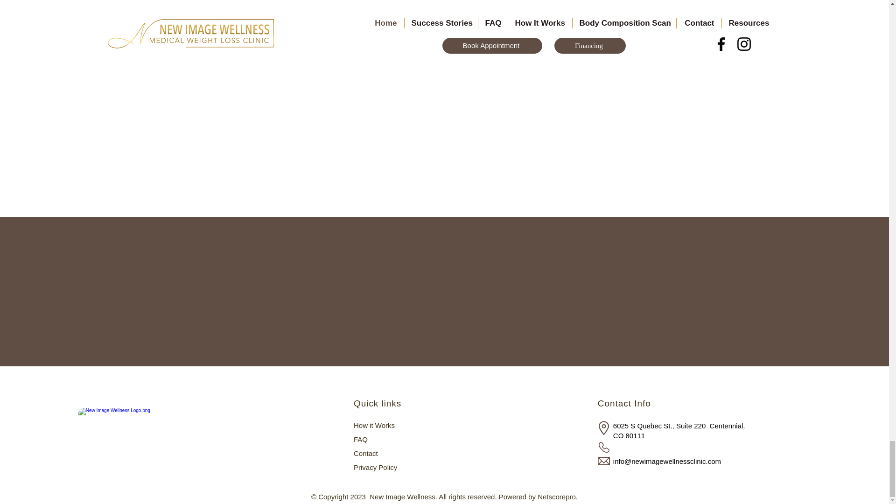 This screenshot has width=896, height=504. What do you see at coordinates (360, 440) in the screenshot?
I see `FAQ` at bounding box center [360, 440].